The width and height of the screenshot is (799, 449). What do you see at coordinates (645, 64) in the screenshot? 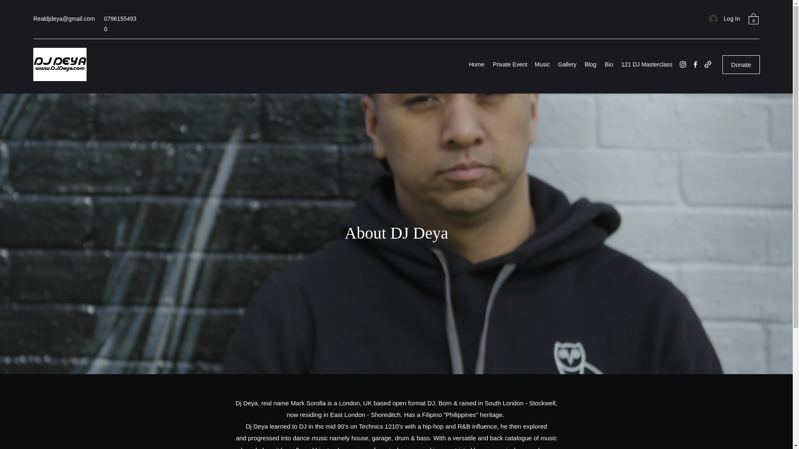
I see `121 DJ Masterclass` at bounding box center [645, 64].